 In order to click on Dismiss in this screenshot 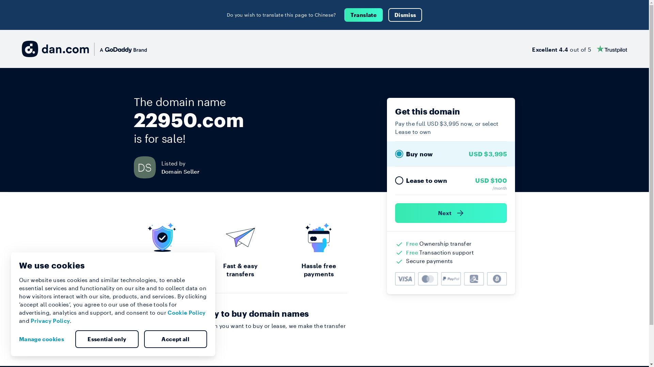, I will do `click(405, 15)`.